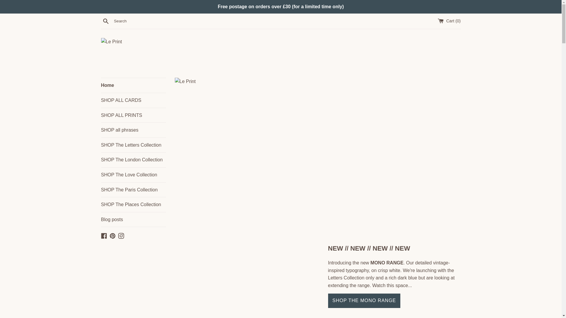 Image resolution: width=566 pixels, height=318 pixels. What do you see at coordinates (121, 235) in the screenshot?
I see `Instagram` at bounding box center [121, 235].